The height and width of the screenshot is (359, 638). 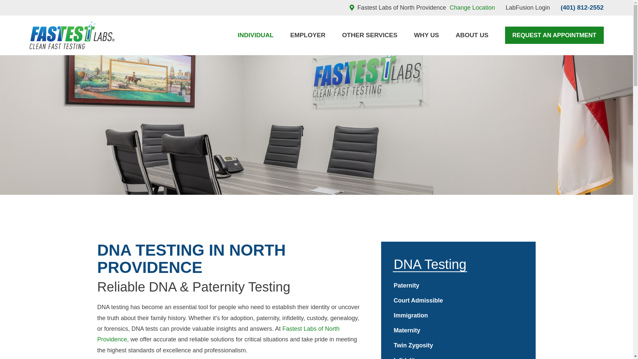 I want to click on EMPLOYER, so click(x=308, y=35).